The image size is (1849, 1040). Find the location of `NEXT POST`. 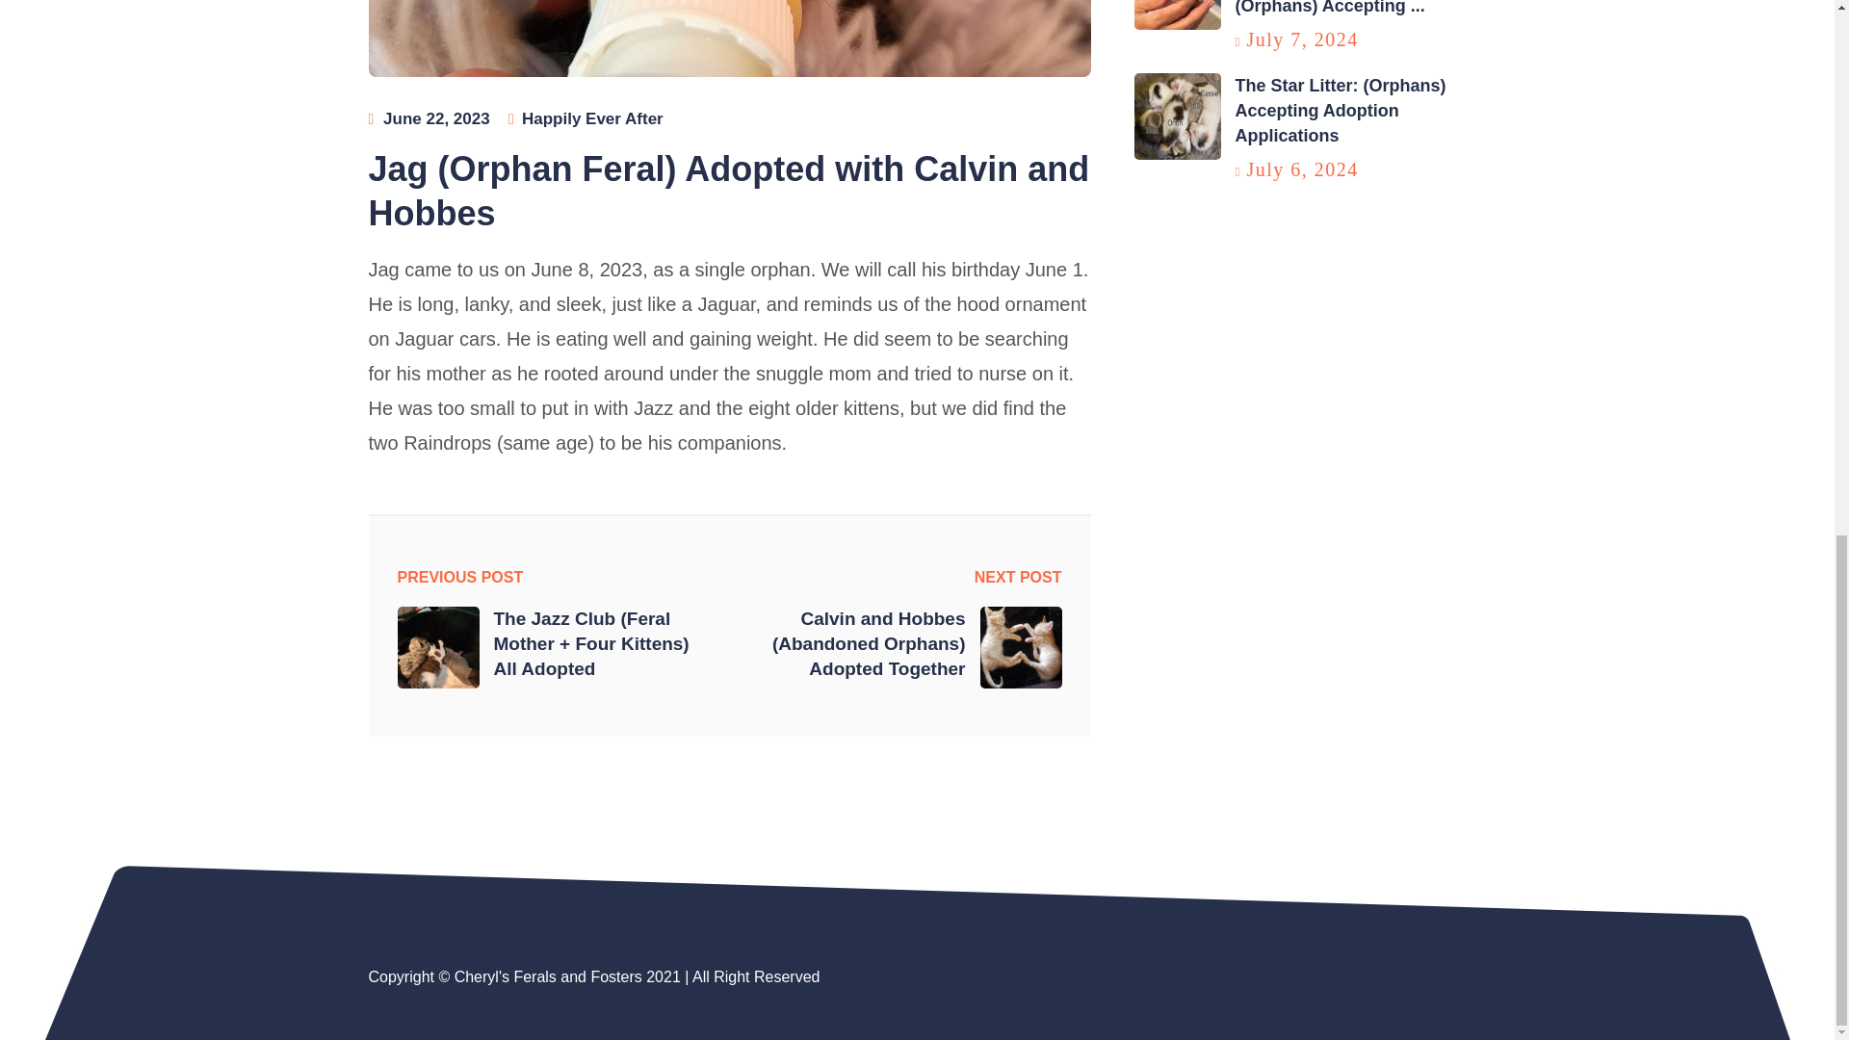

NEXT POST is located at coordinates (1017, 578).